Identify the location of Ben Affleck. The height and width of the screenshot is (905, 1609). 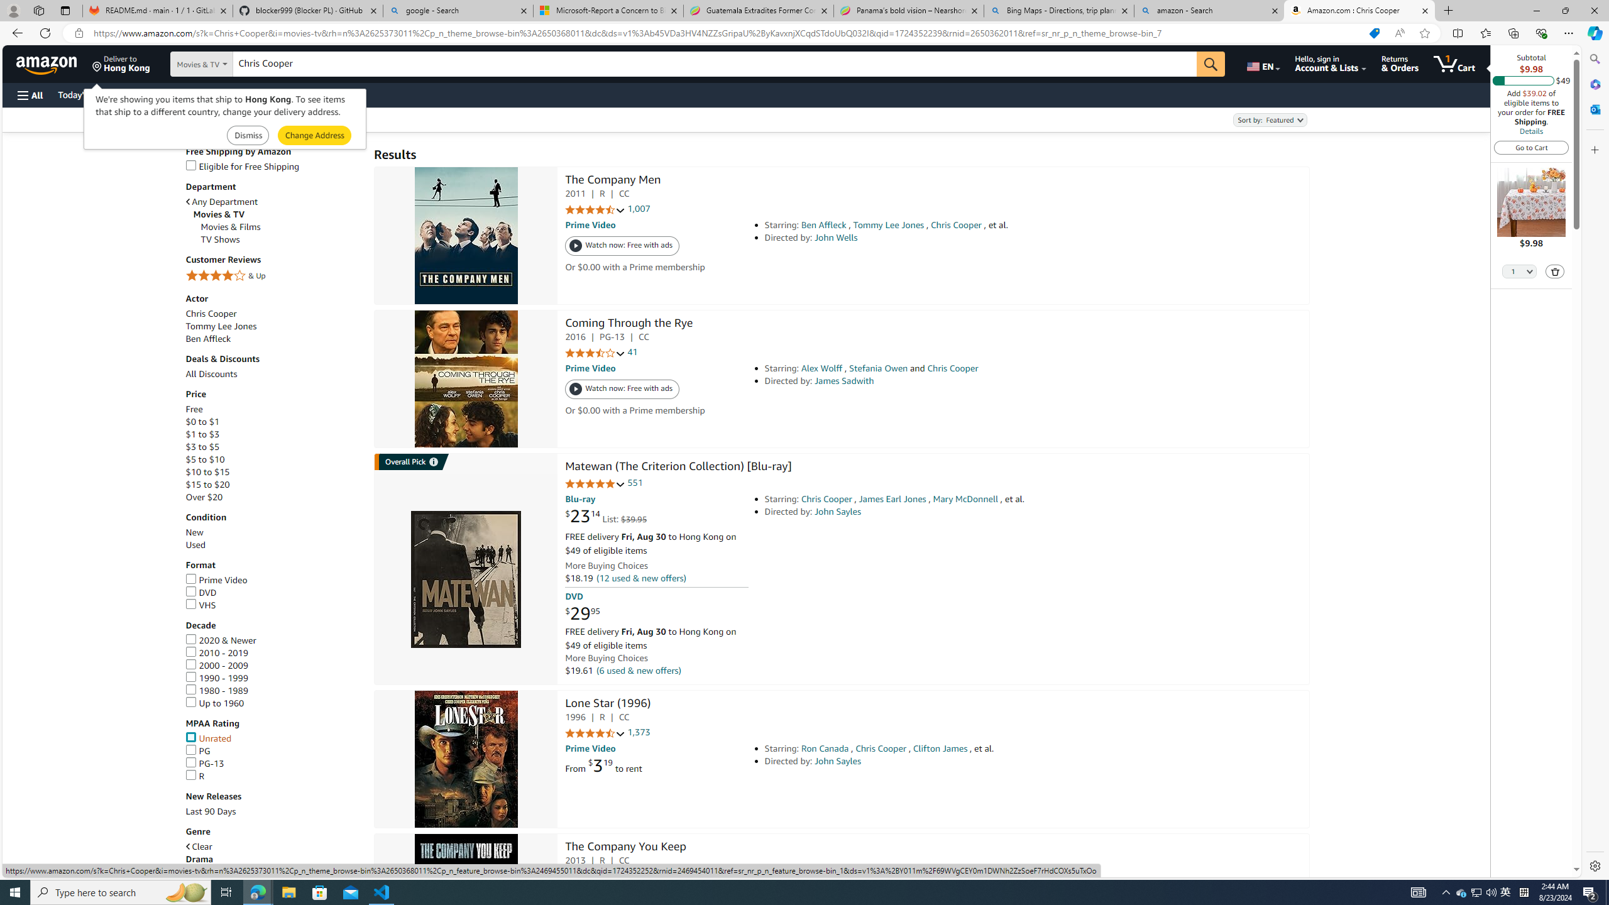
(208, 338).